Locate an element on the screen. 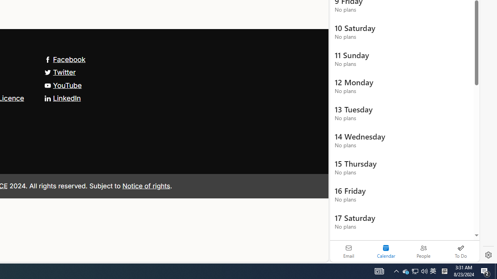 The width and height of the screenshot is (497, 279). To Do is located at coordinates (461, 251).